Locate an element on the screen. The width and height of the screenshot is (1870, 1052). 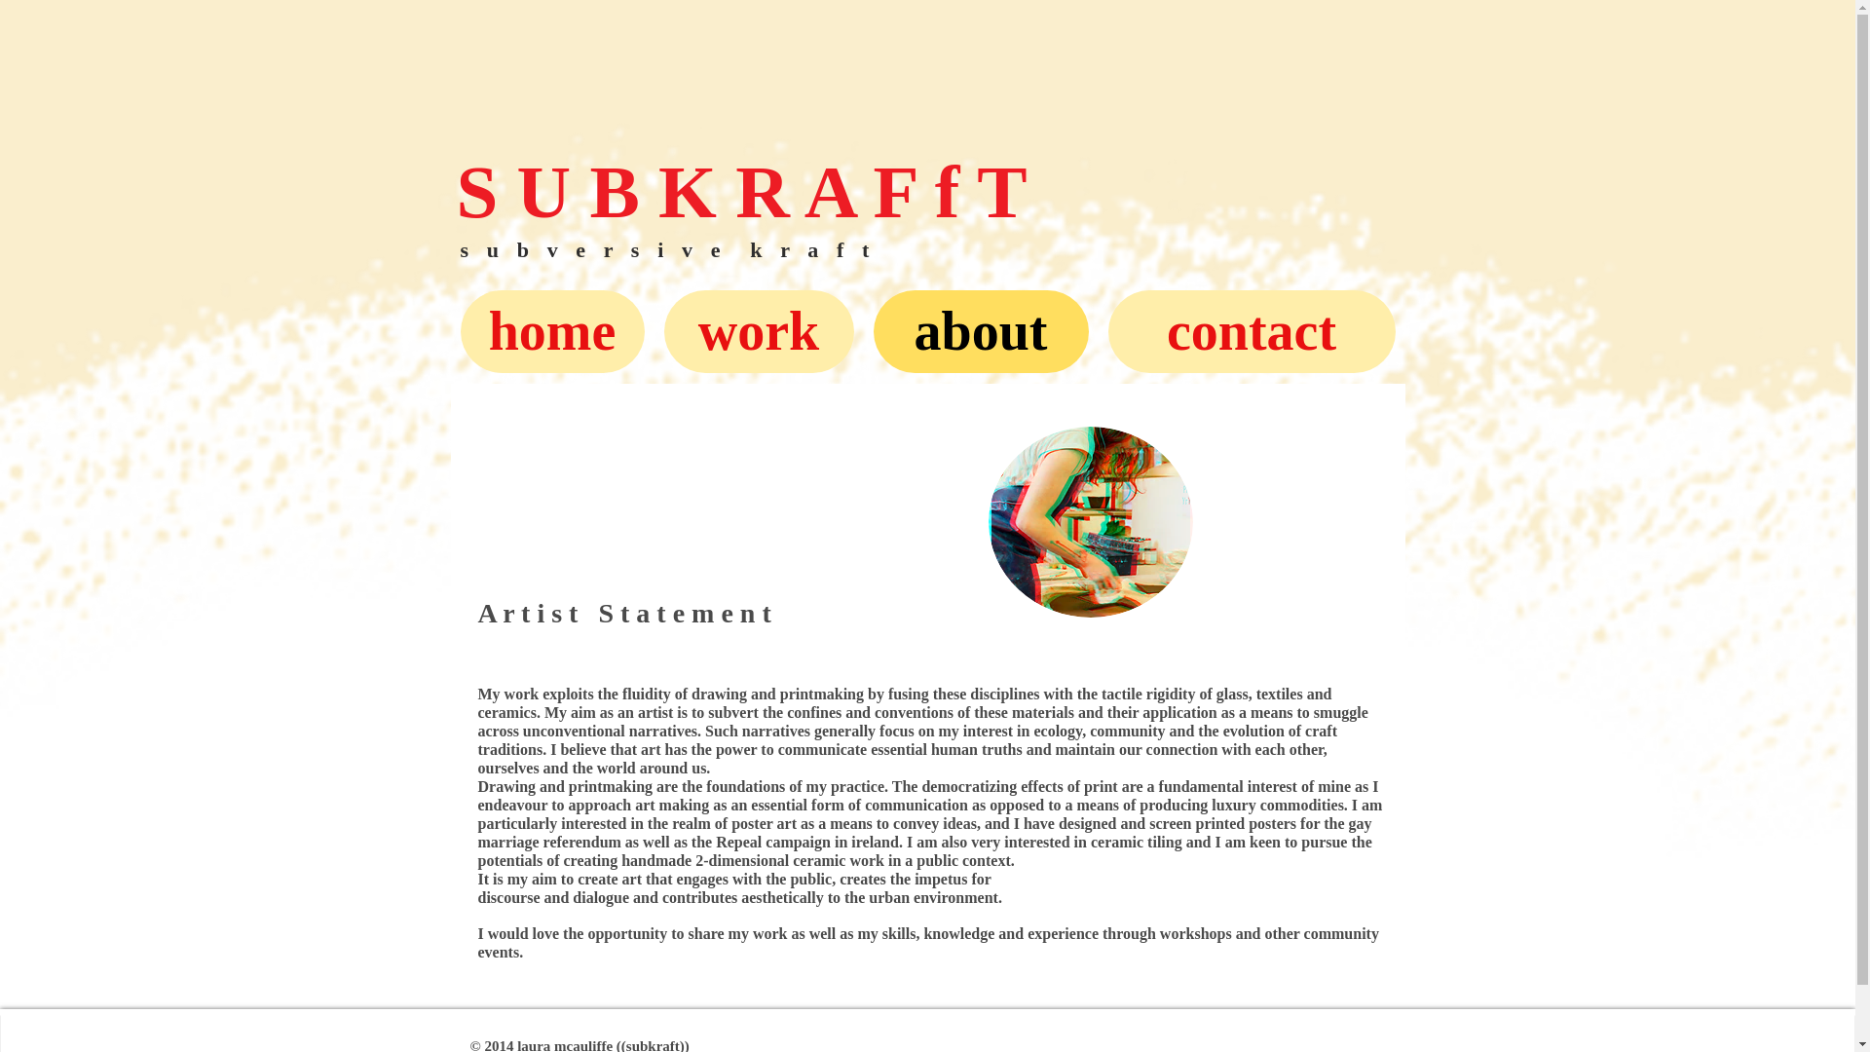
about is located at coordinates (980, 331).